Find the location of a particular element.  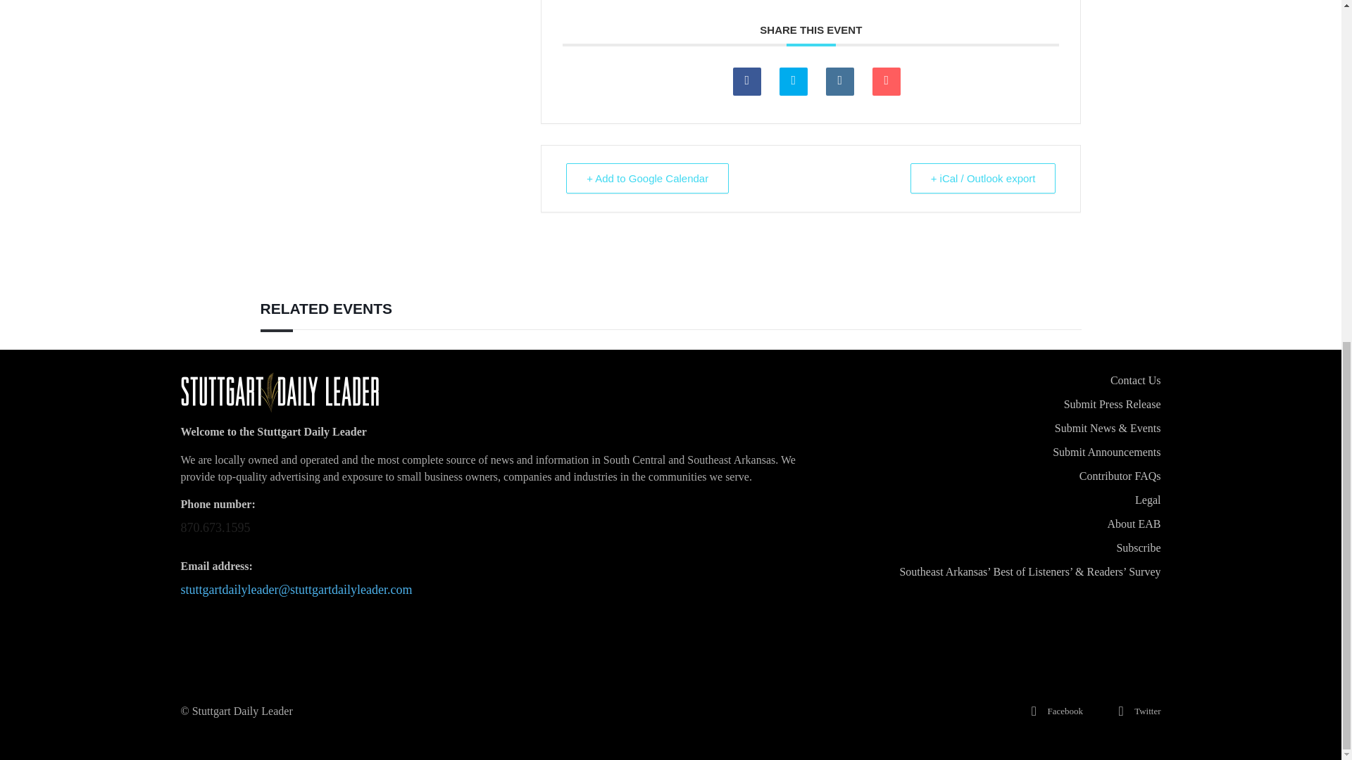

Linkedin is located at coordinates (840, 82).